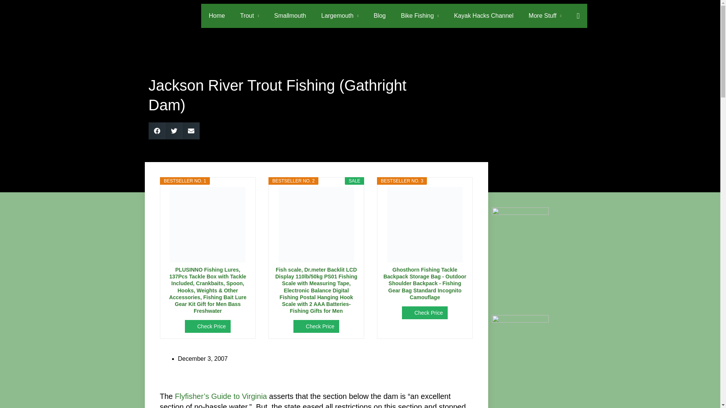 This screenshot has width=726, height=408. I want to click on More Stuff, so click(545, 16).